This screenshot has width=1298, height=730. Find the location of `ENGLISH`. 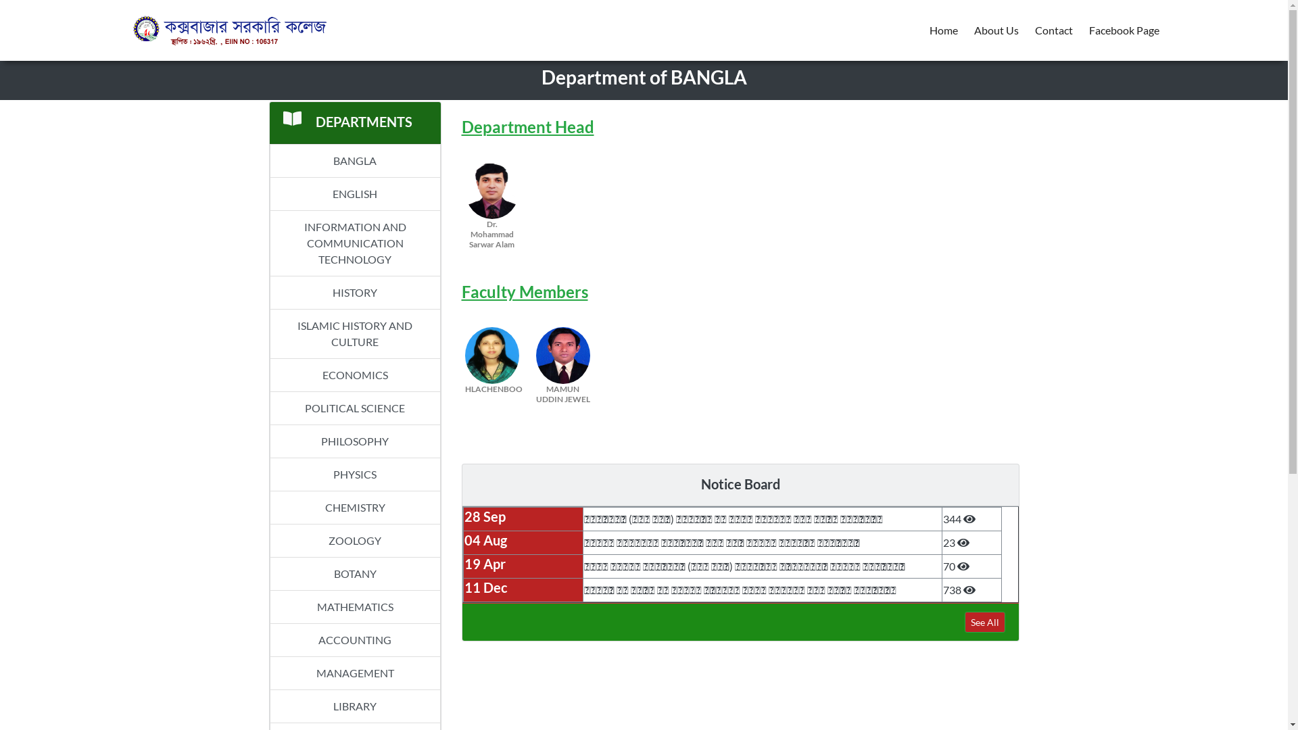

ENGLISH is located at coordinates (354, 194).